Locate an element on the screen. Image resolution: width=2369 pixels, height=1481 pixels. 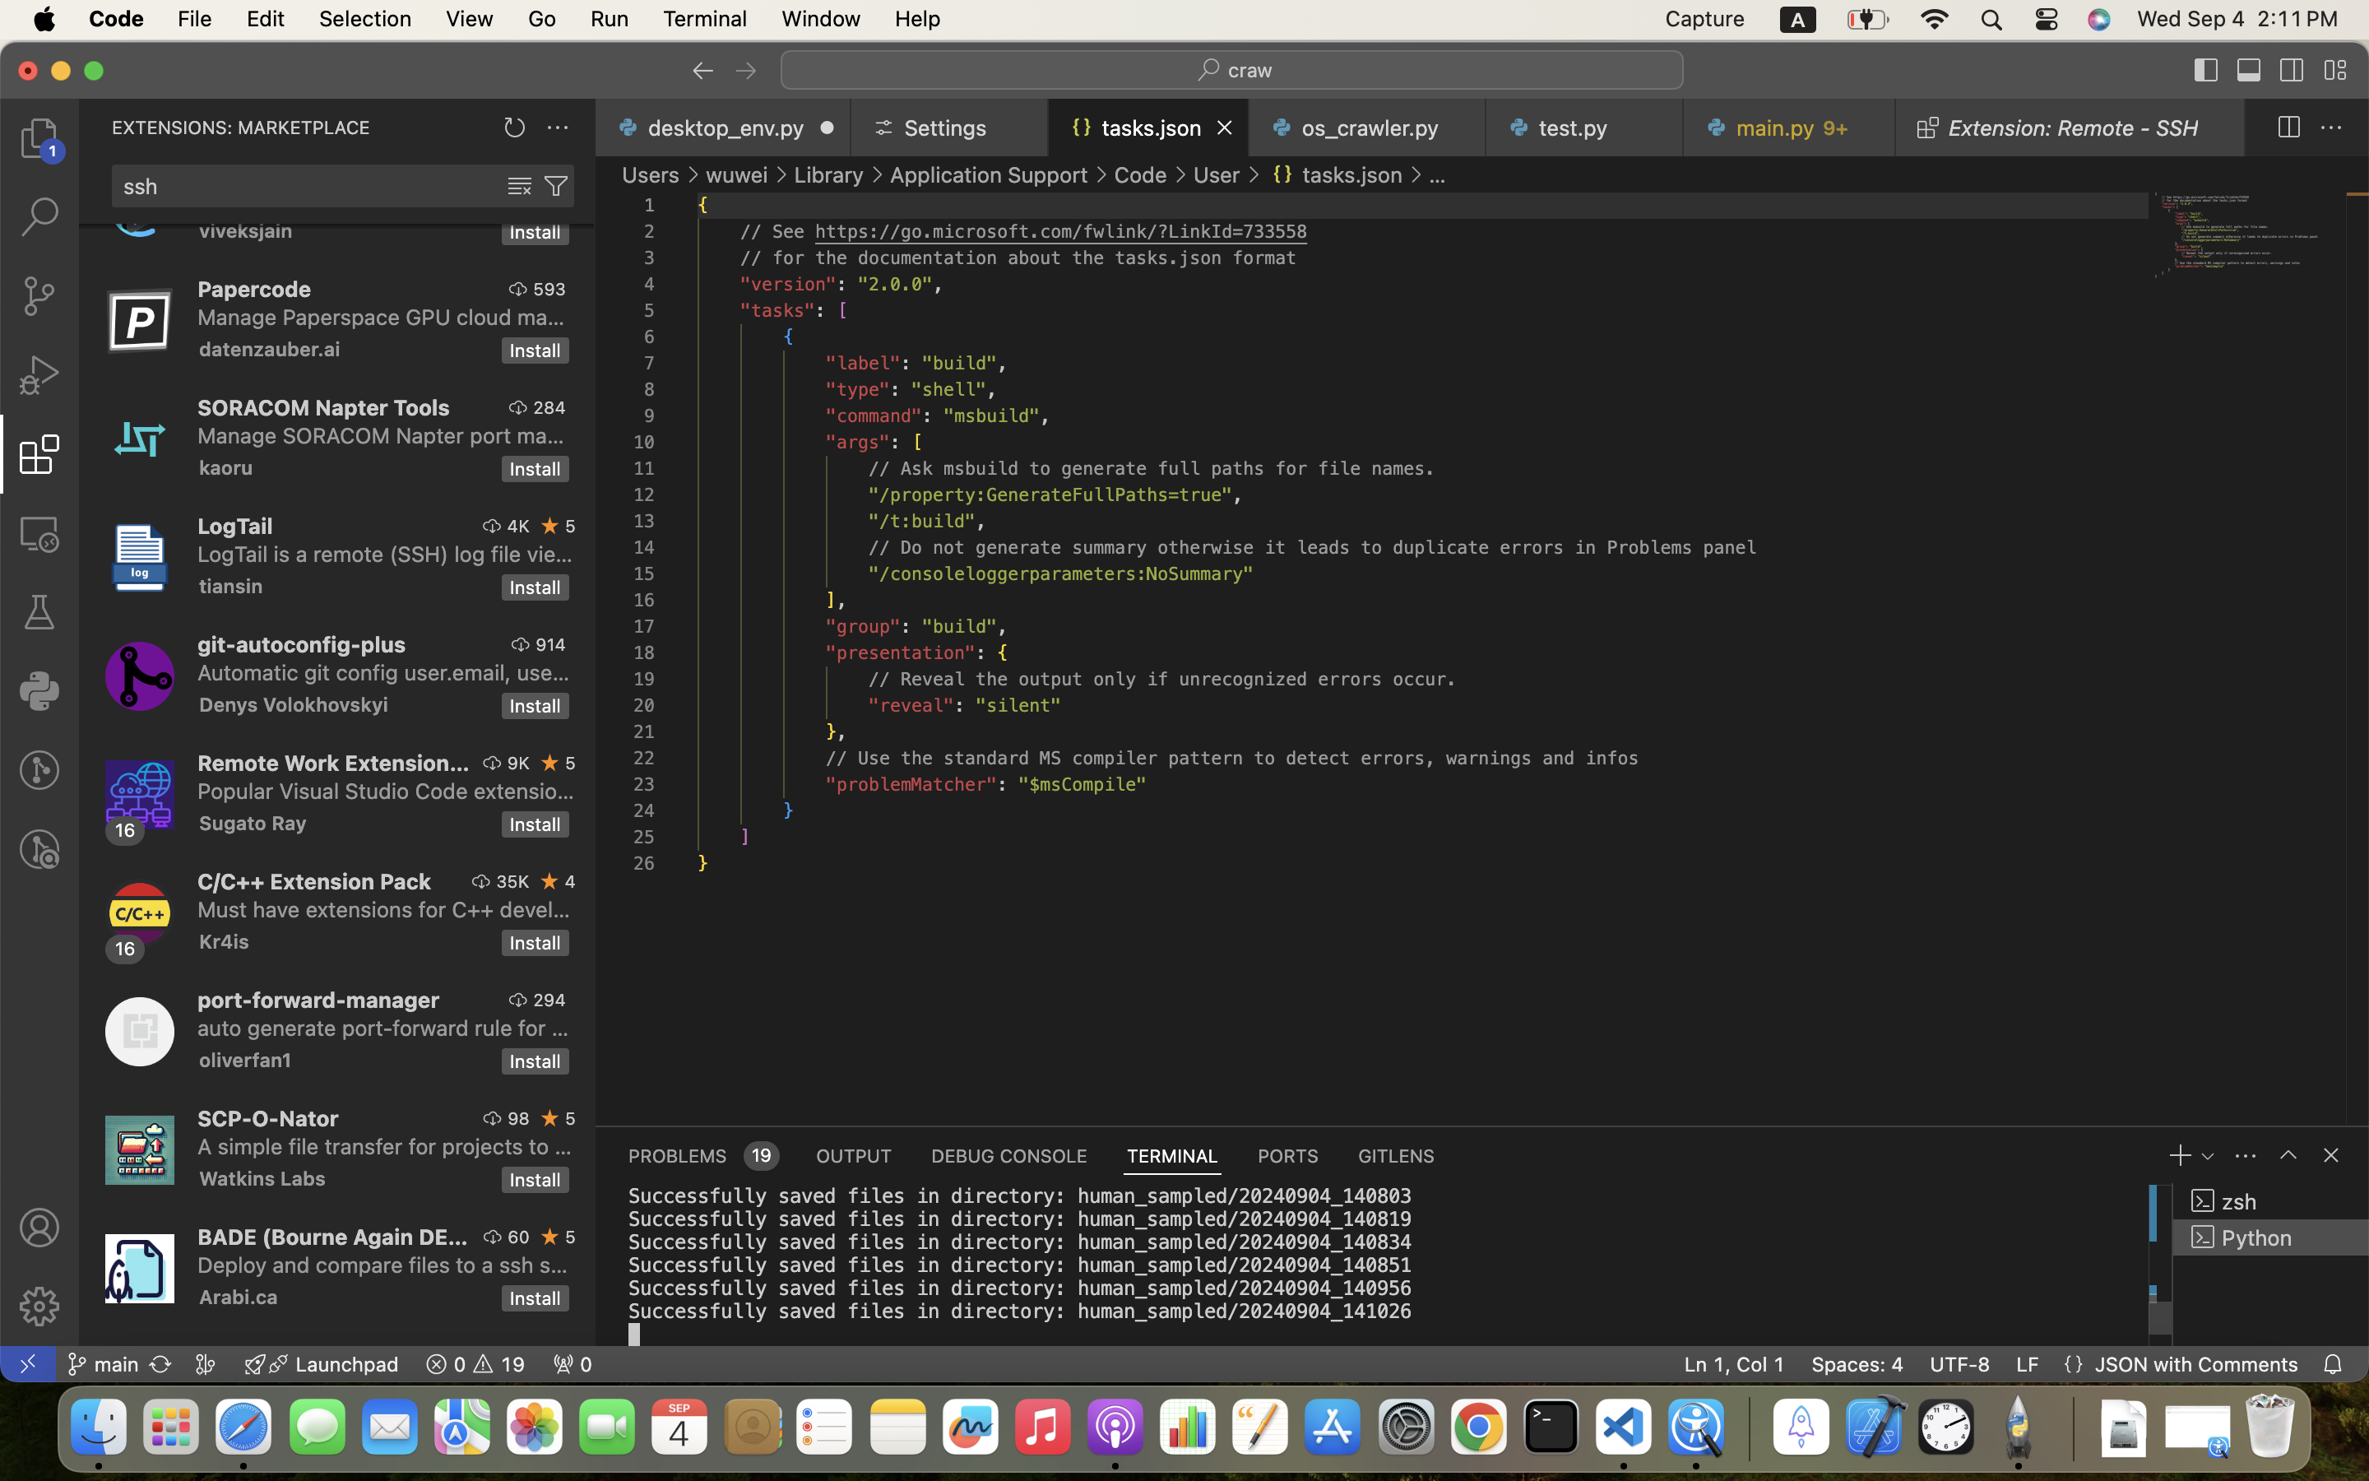
 is located at coordinates (39, 1307).